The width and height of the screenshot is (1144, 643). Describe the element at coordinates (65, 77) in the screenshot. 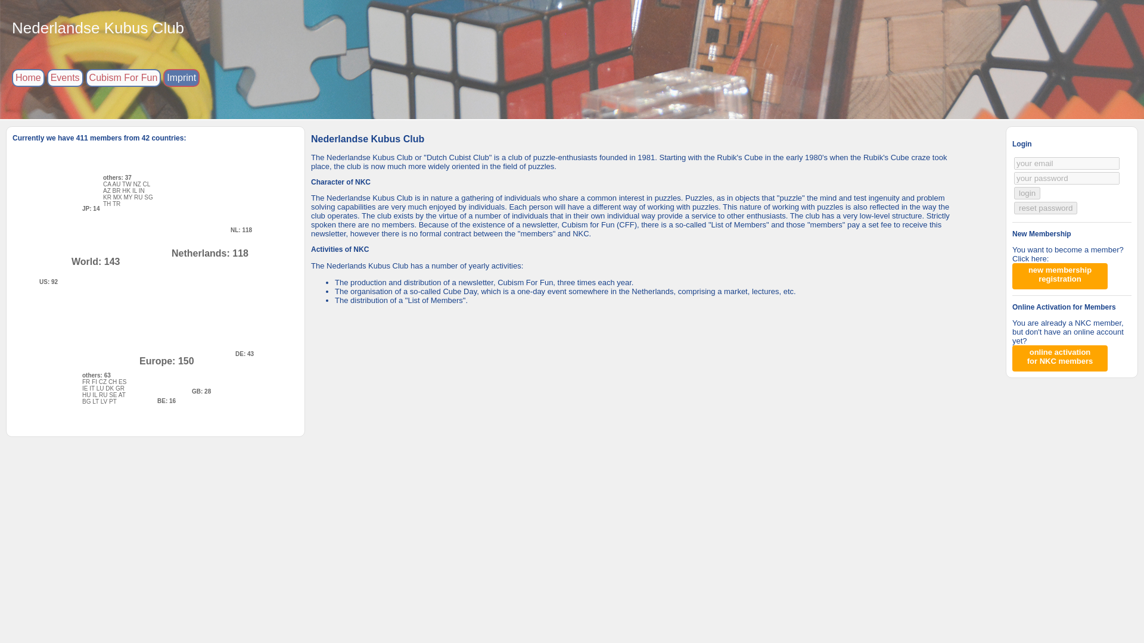

I see `Events` at that location.